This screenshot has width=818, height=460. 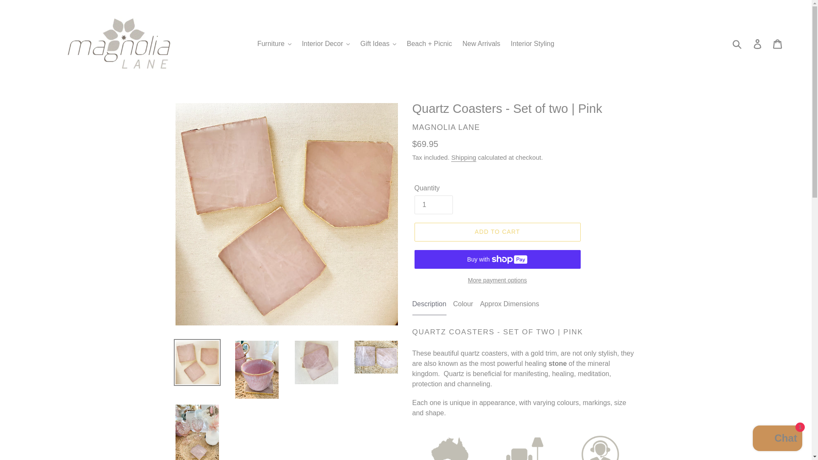 I want to click on Shopify online store chat, so click(x=777, y=439).